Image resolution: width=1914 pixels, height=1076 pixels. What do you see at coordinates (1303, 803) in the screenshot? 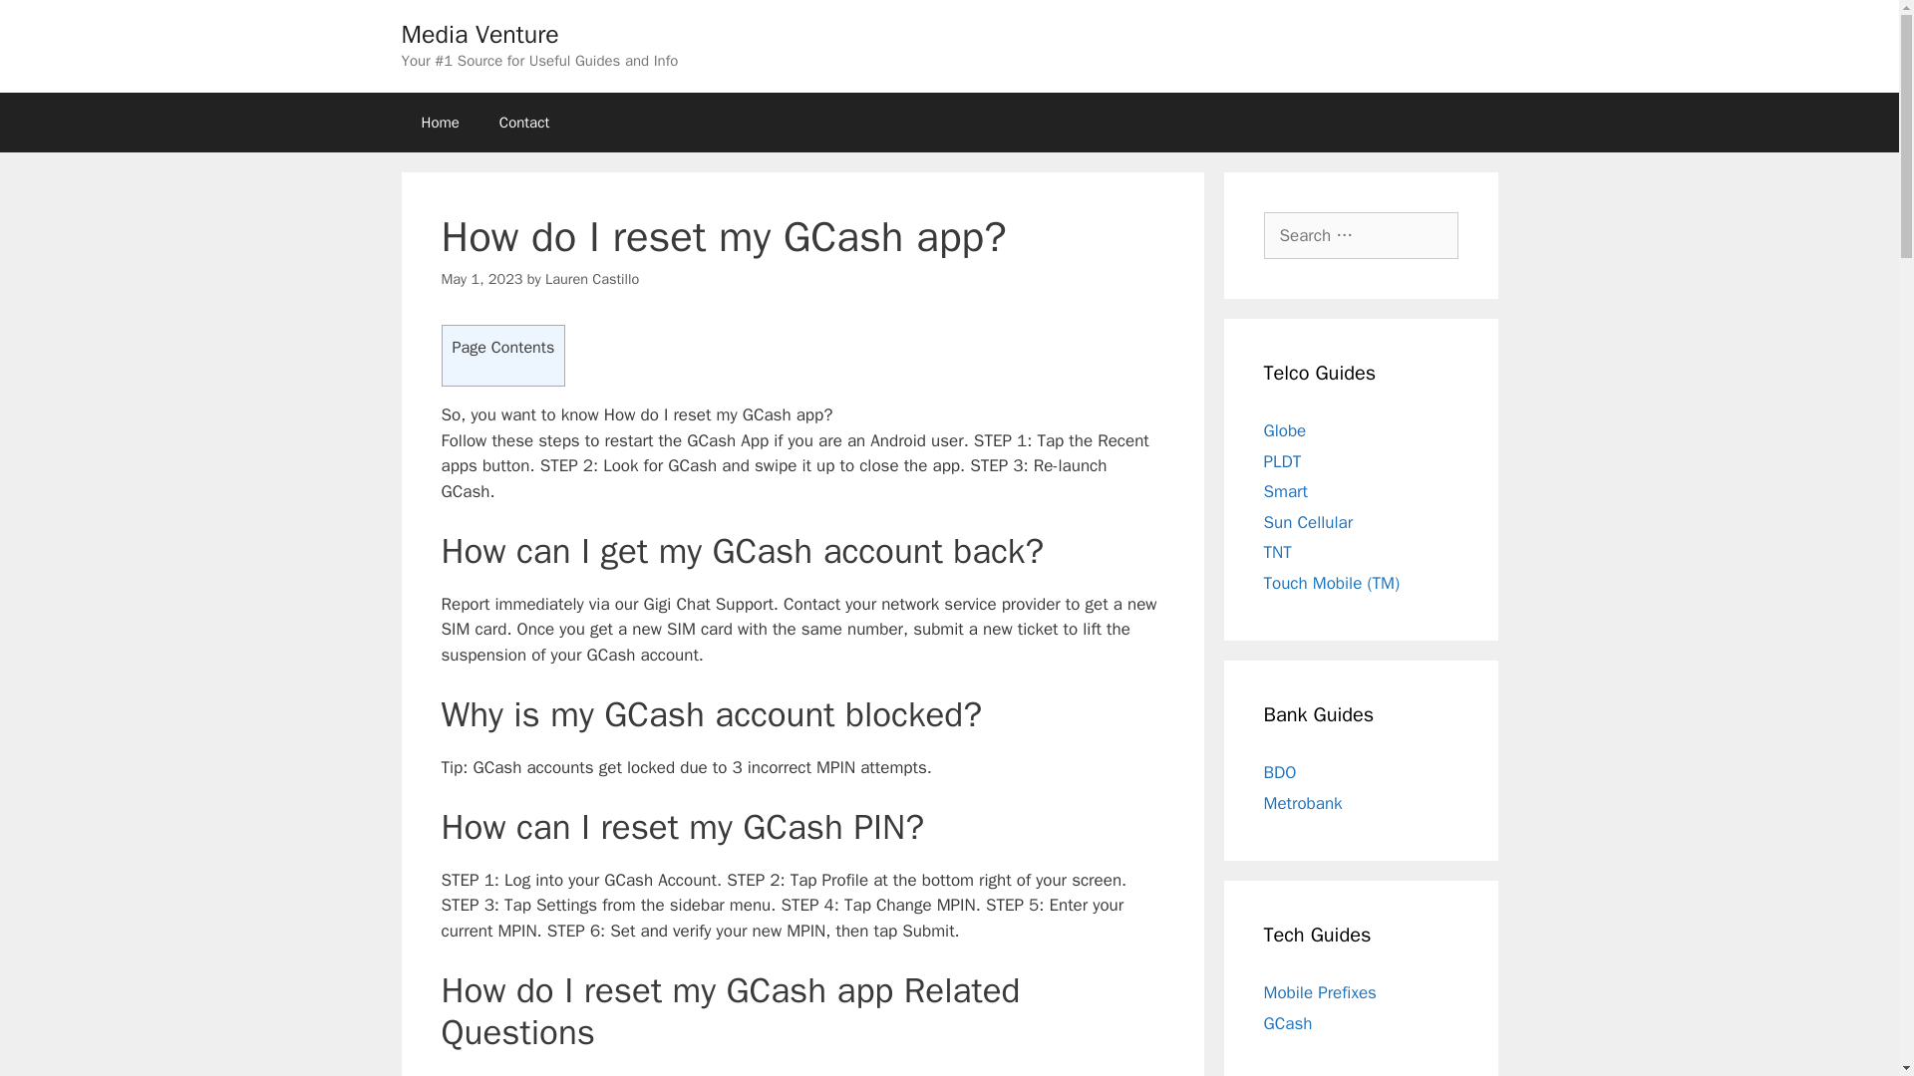
I see `Metrobank` at bounding box center [1303, 803].